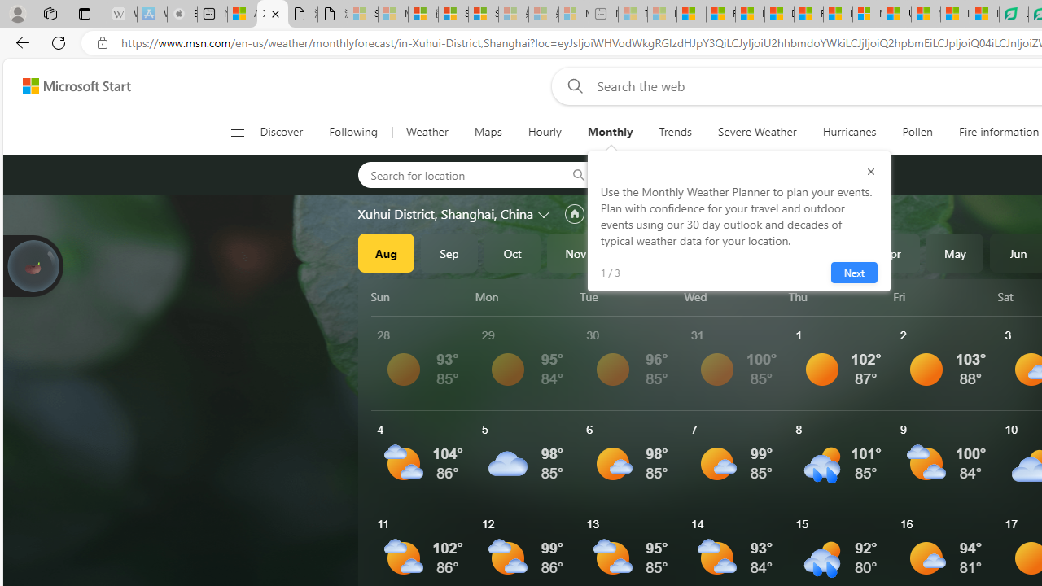 Image resolution: width=1042 pixels, height=586 pixels. What do you see at coordinates (662, 15) in the screenshot?
I see `Marine life - MSN - Sleeping` at bounding box center [662, 15].